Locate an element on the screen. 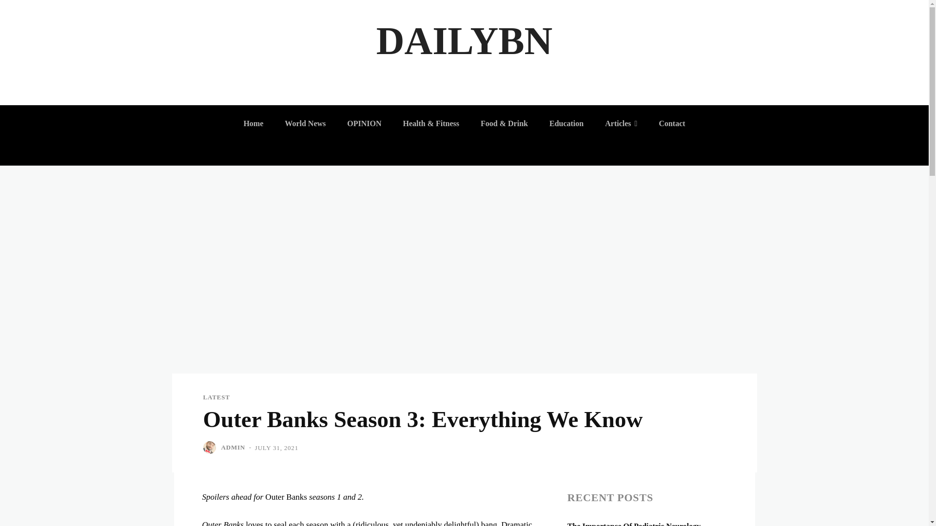 The width and height of the screenshot is (936, 526). The Importance Of Pediatric Neurology is located at coordinates (634, 524).